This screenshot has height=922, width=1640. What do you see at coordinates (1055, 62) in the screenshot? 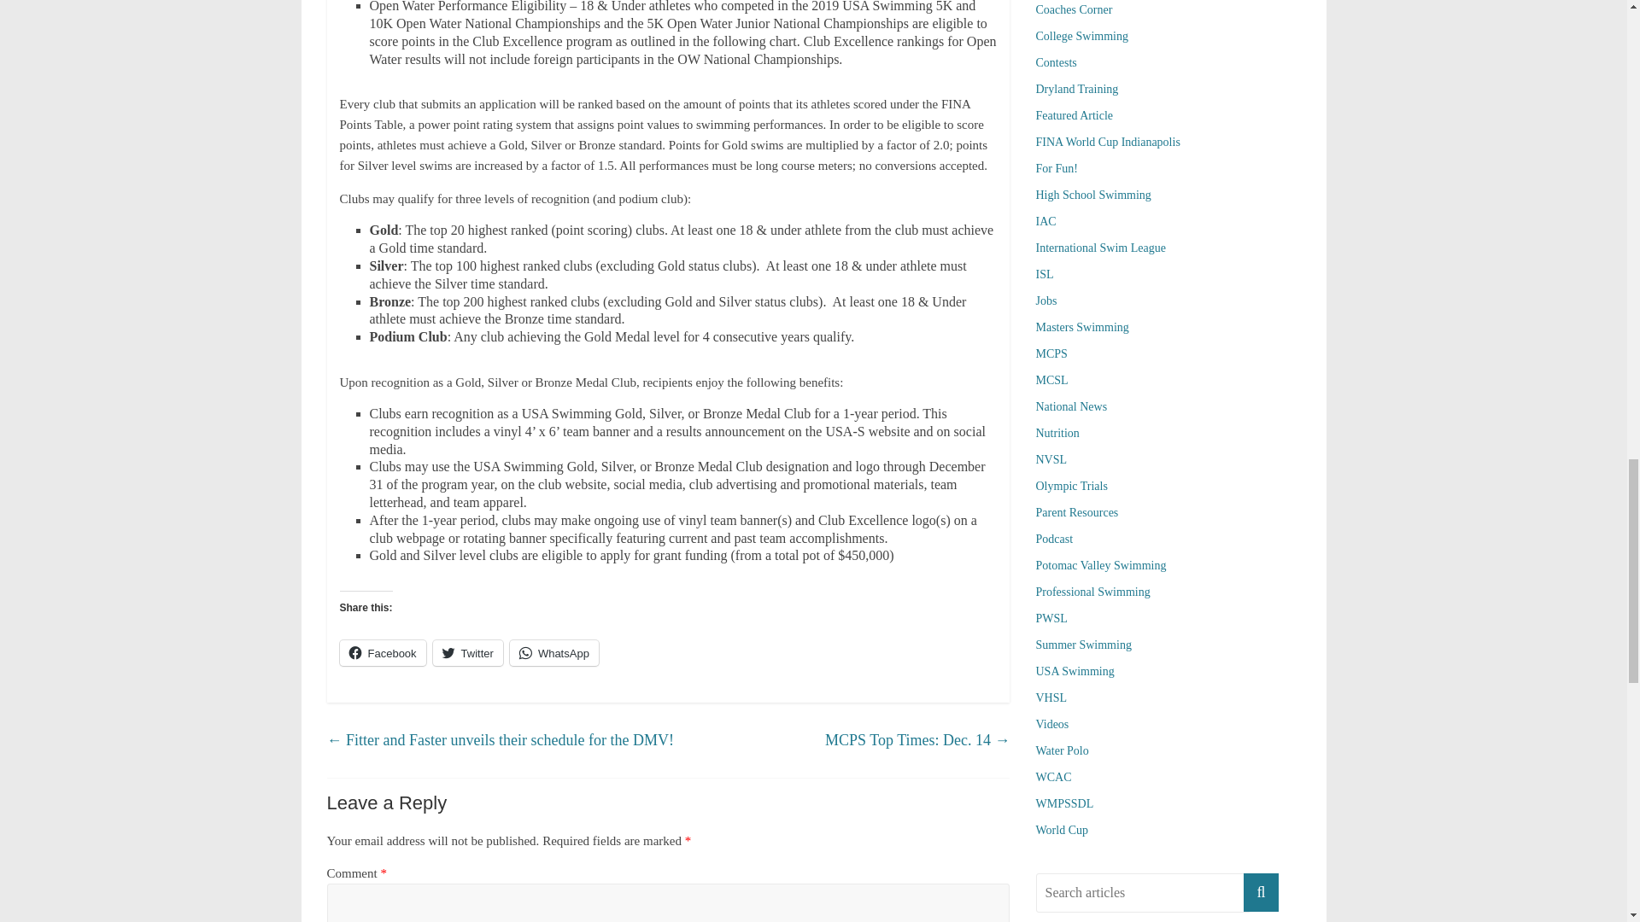
I see `Contests` at bounding box center [1055, 62].